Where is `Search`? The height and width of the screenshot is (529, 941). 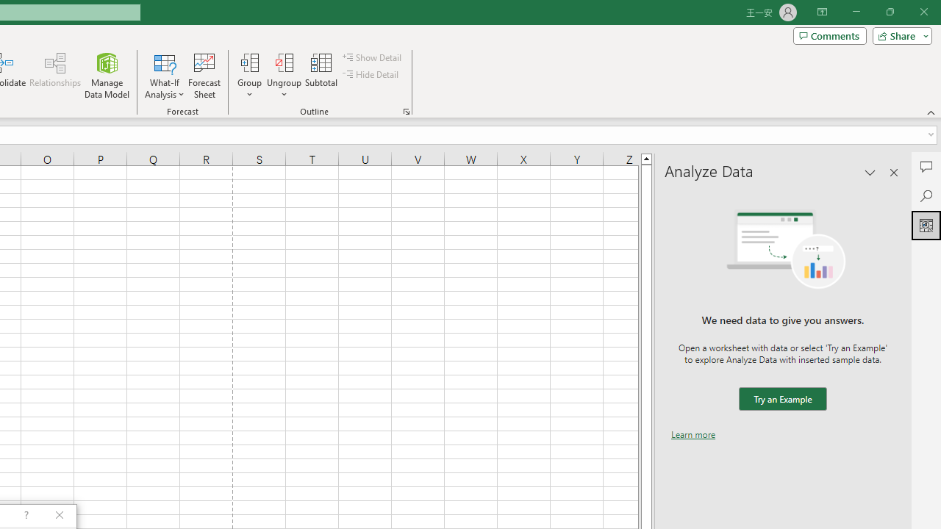
Search is located at coordinates (926, 195).